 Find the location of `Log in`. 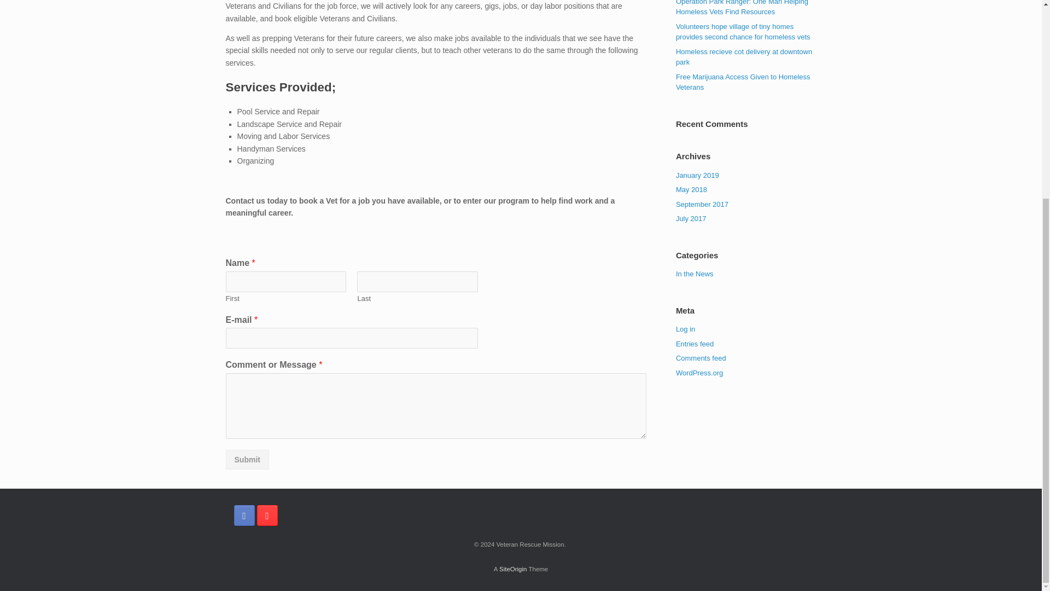

Log in is located at coordinates (686, 329).